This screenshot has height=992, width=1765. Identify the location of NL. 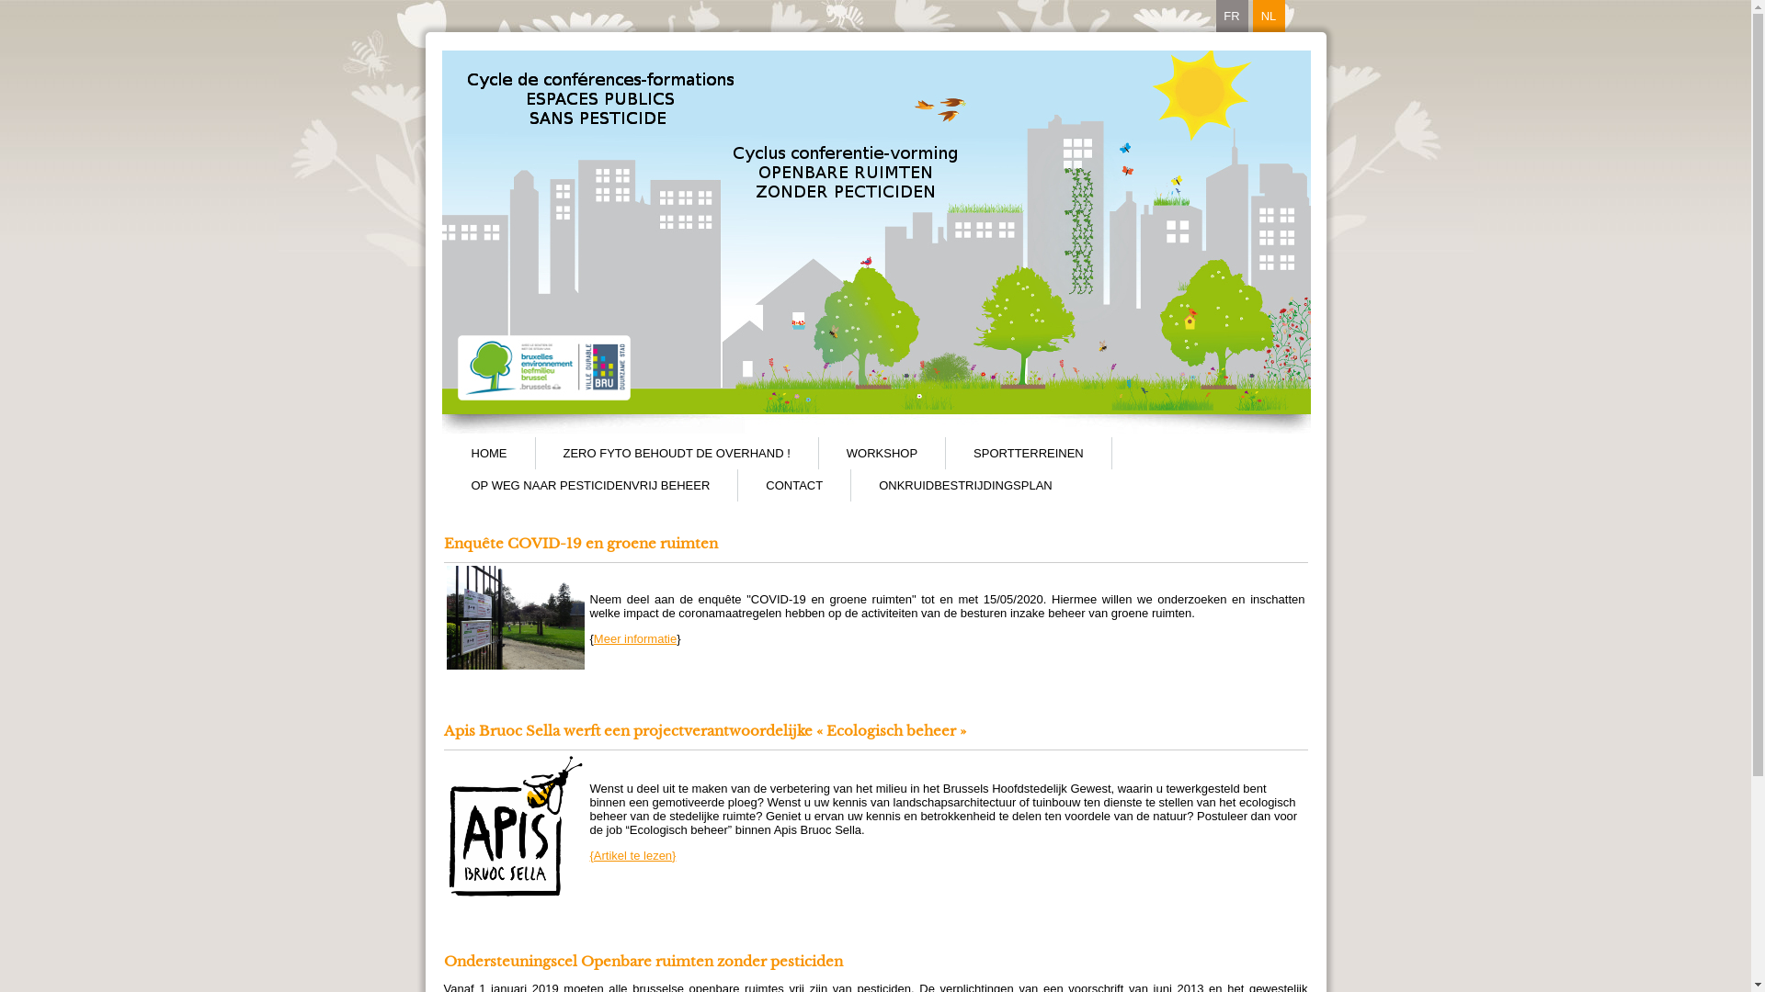
(1269, 17).